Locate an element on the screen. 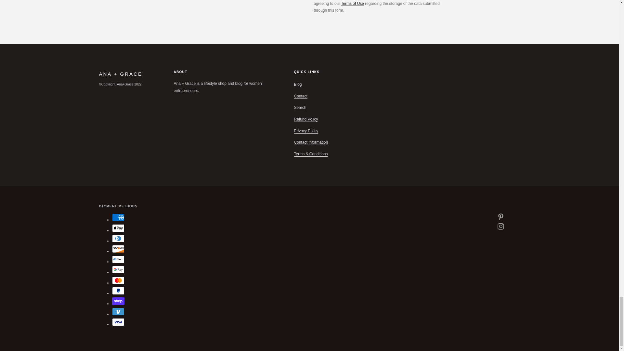 This screenshot has height=351, width=624. Apple Pay is located at coordinates (118, 228).